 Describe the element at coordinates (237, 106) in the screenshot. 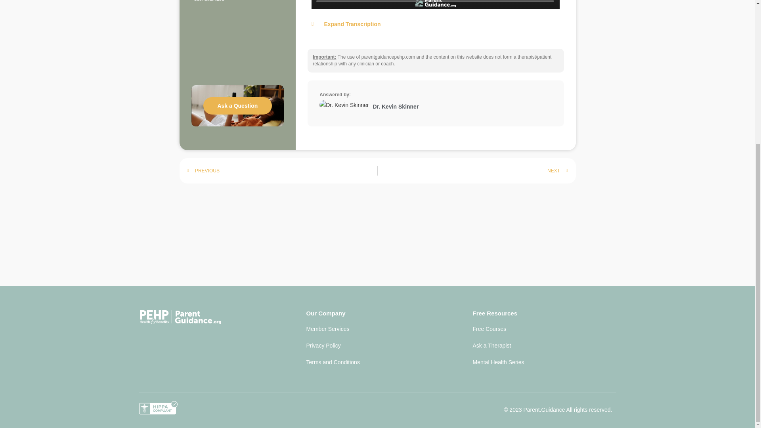

I see `Ask a Question` at that location.